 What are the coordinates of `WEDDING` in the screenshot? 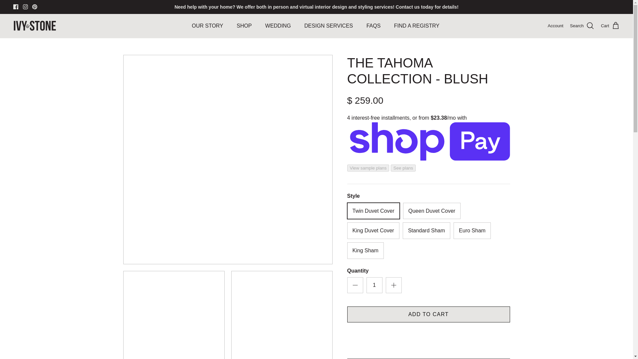 It's located at (278, 26).